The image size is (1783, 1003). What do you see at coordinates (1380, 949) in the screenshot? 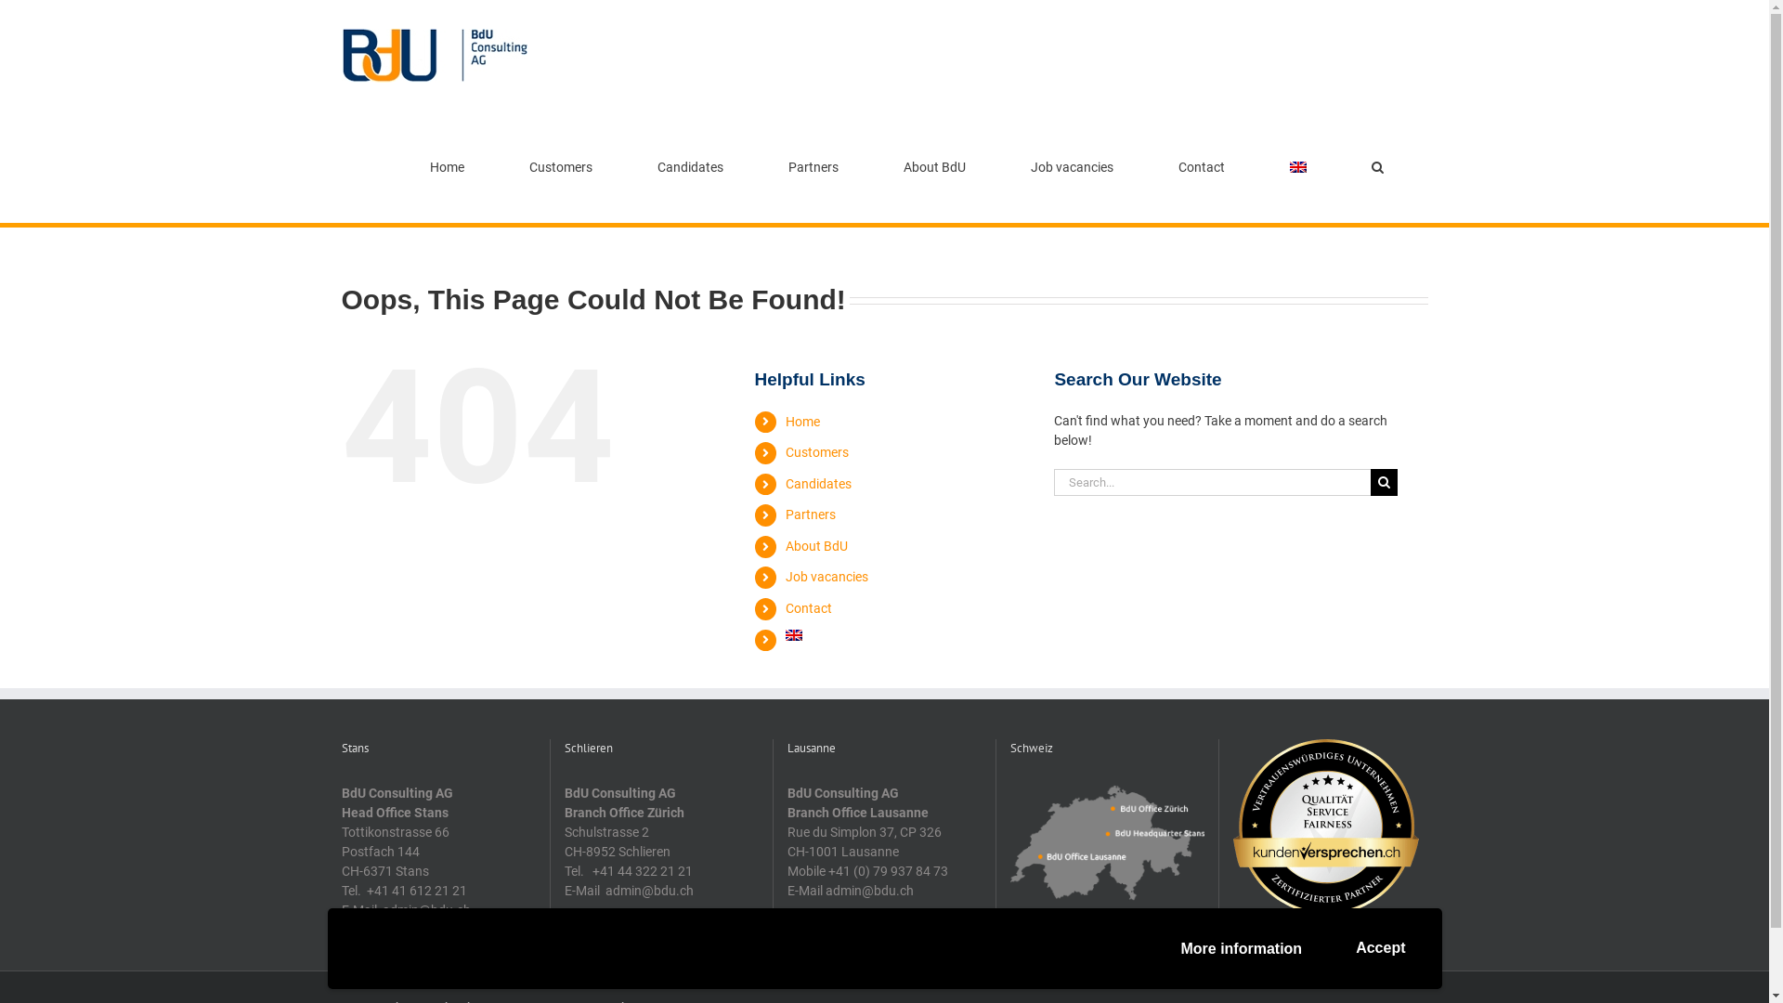
I see `Accept` at bounding box center [1380, 949].